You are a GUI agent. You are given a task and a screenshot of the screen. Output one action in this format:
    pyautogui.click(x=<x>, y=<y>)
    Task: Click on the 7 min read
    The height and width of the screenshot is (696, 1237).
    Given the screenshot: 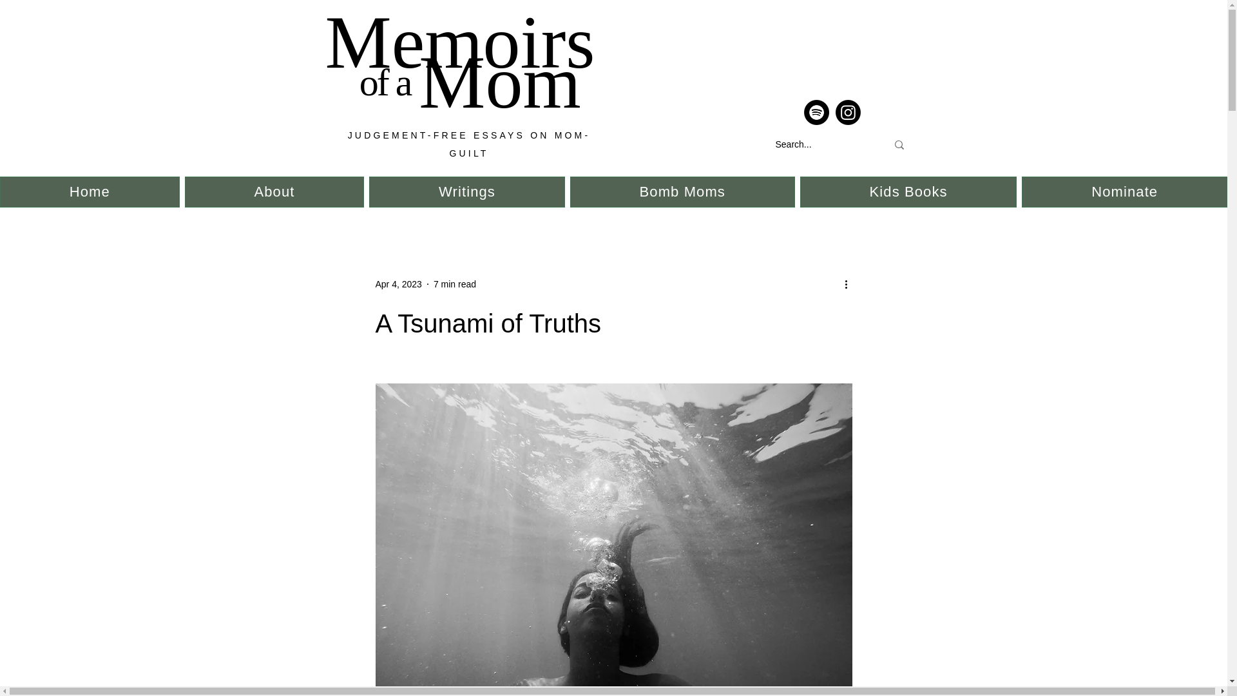 What is the action you would take?
    pyautogui.click(x=455, y=284)
    